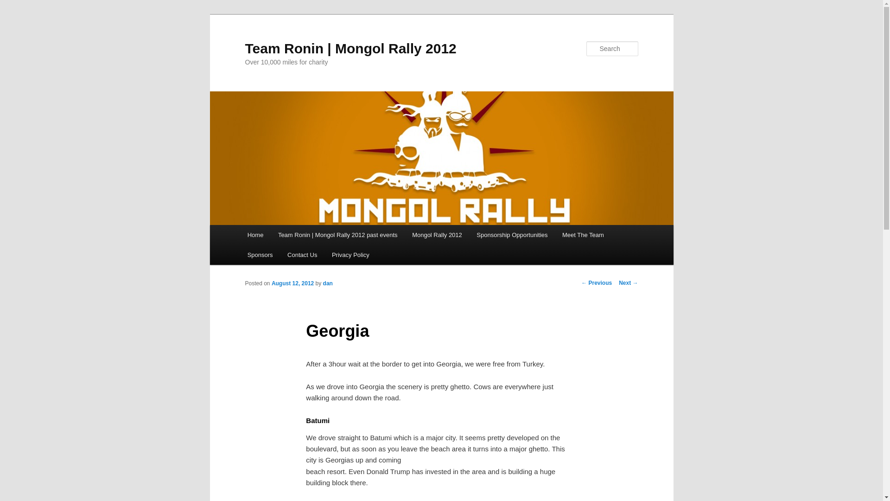 The width and height of the screenshot is (890, 501). What do you see at coordinates (292, 283) in the screenshot?
I see `August 12, 2012` at bounding box center [292, 283].